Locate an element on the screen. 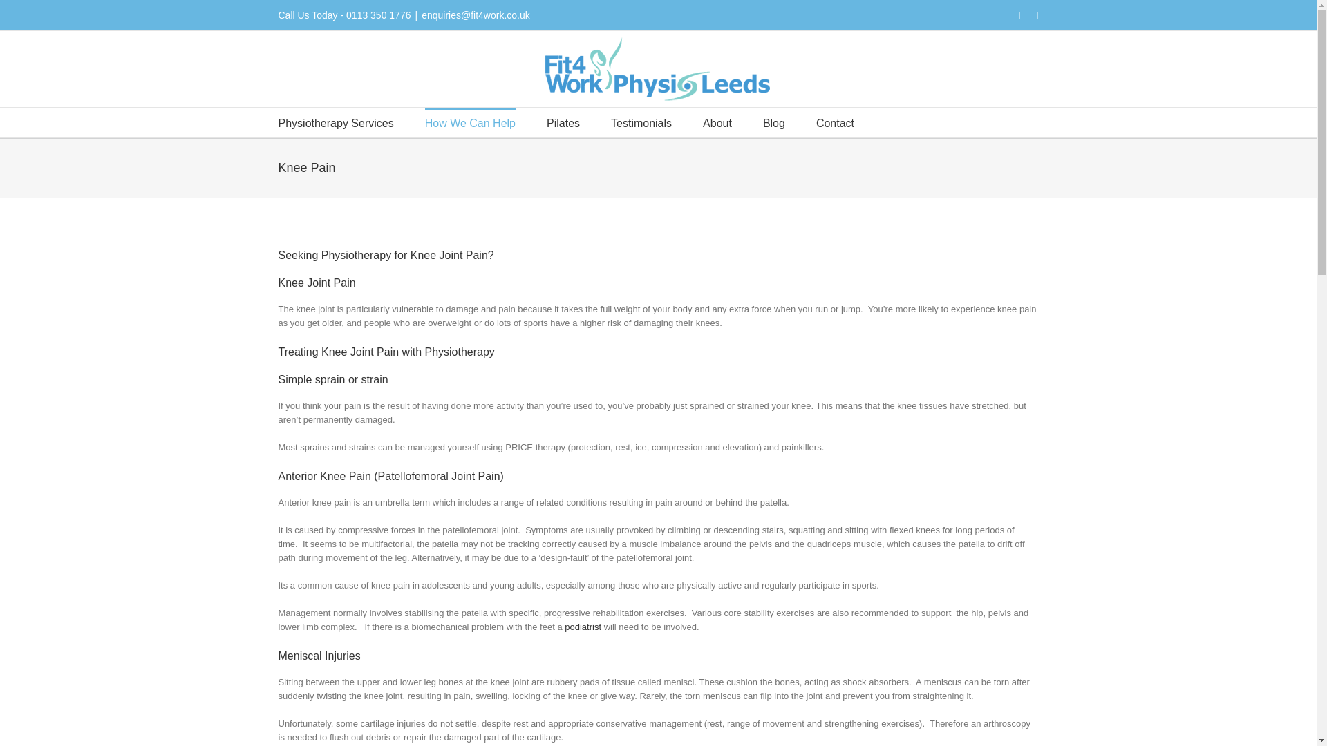 This screenshot has width=1327, height=746. Contact is located at coordinates (835, 122).